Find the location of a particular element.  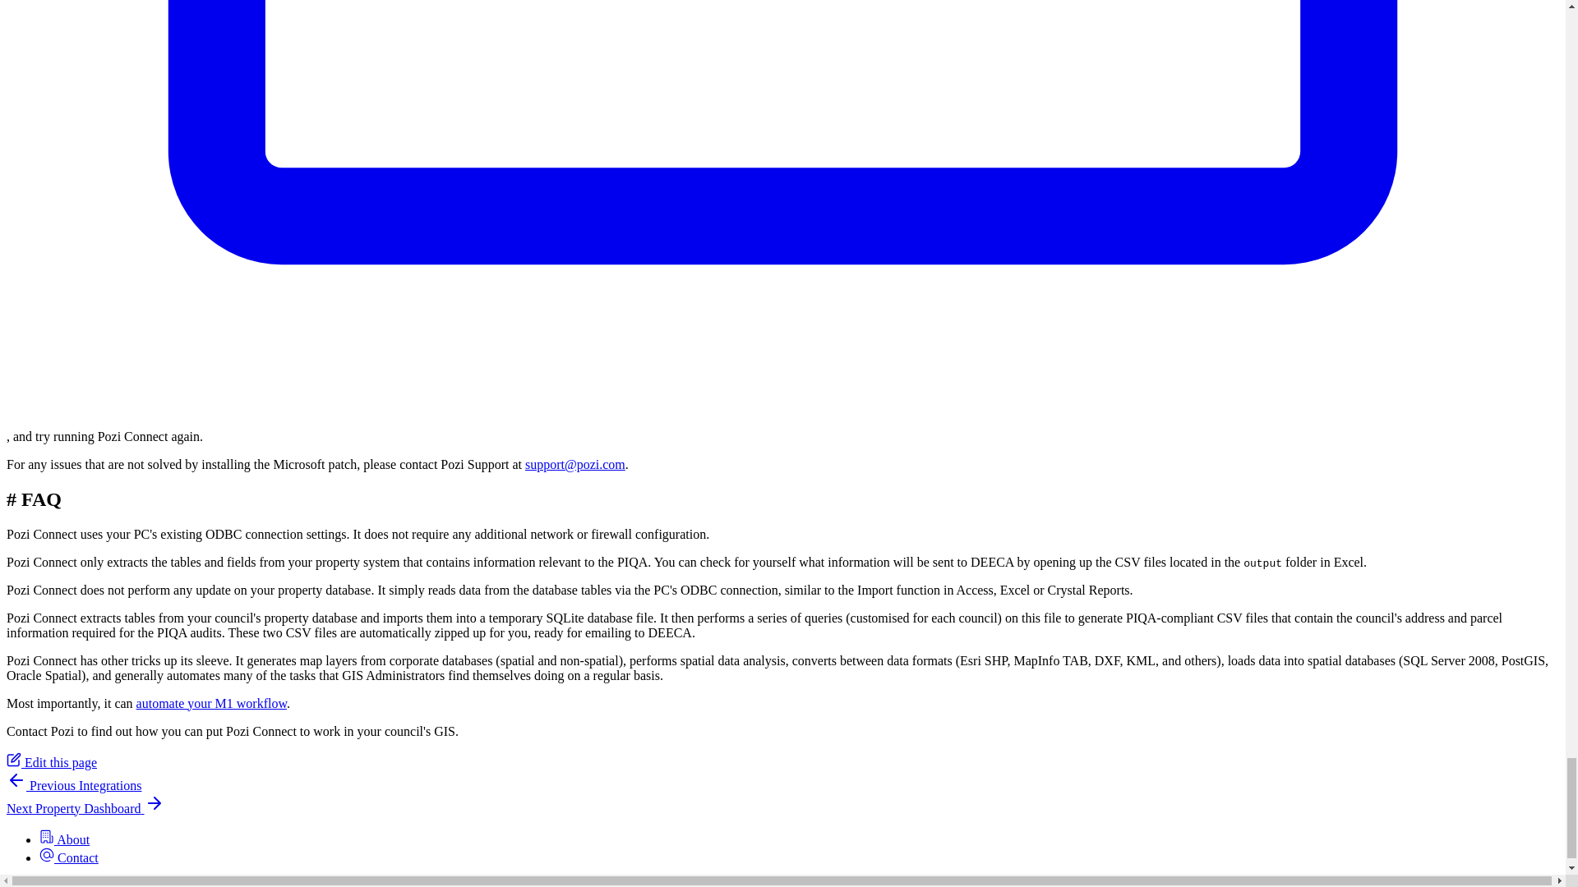

Edit this page is located at coordinates (51, 762).